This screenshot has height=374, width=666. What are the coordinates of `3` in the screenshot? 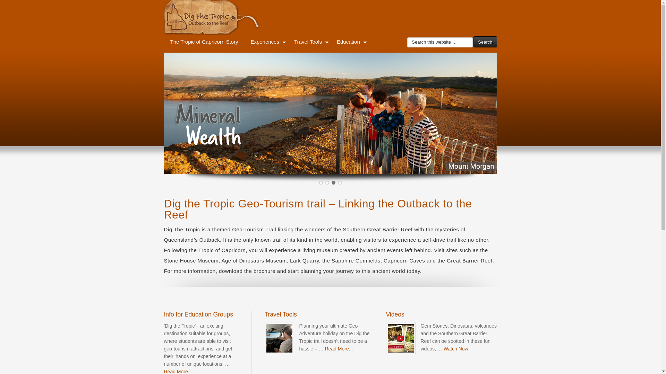 It's located at (334, 183).